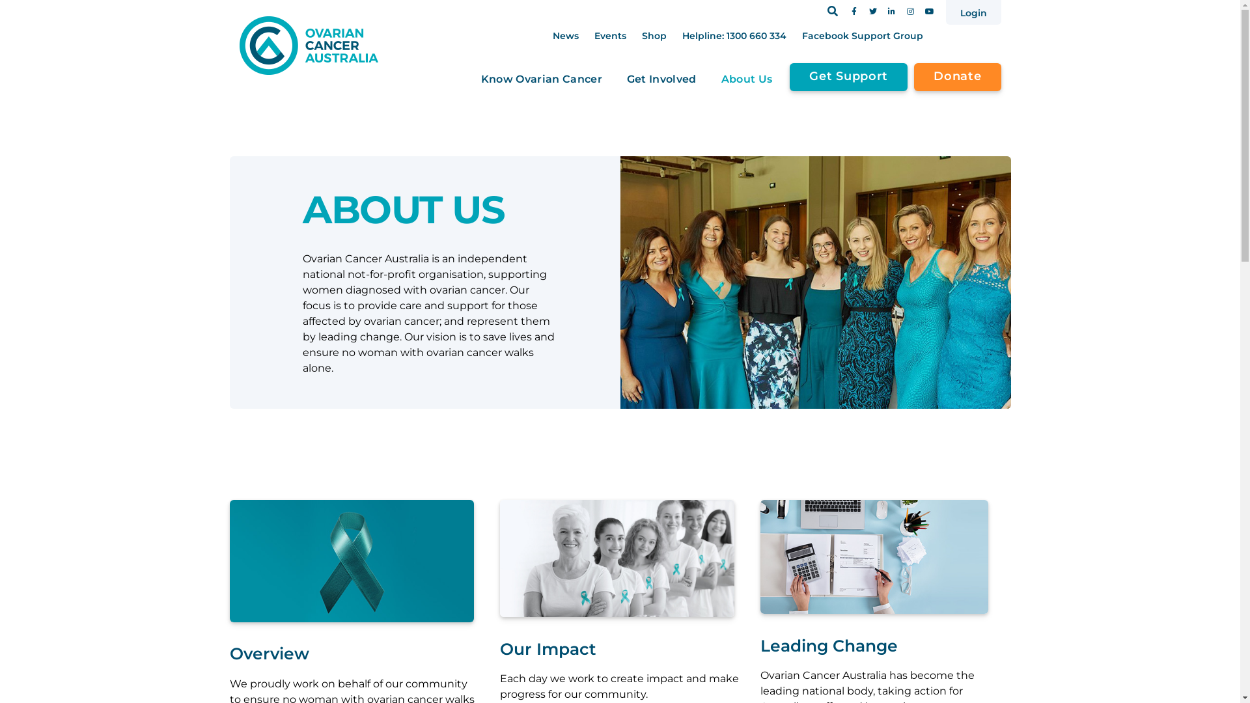 Image resolution: width=1250 pixels, height=703 pixels. I want to click on About Us, so click(747, 79).